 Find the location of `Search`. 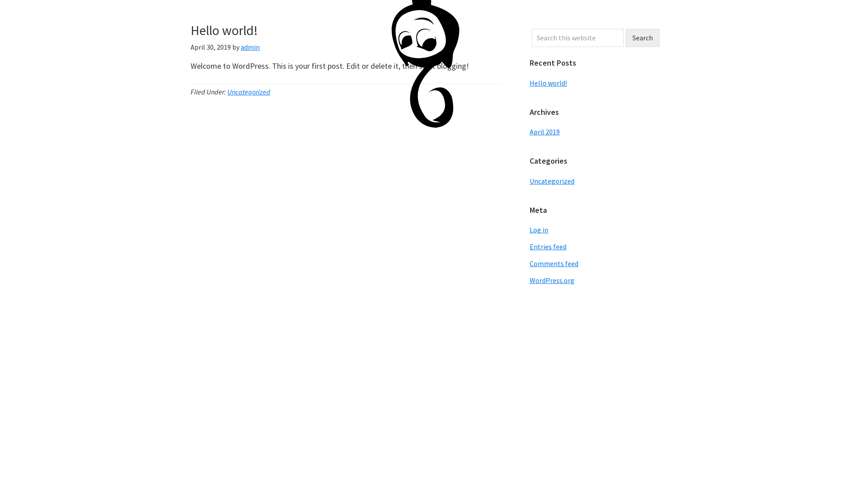

Search is located at coordinates (643, 38).